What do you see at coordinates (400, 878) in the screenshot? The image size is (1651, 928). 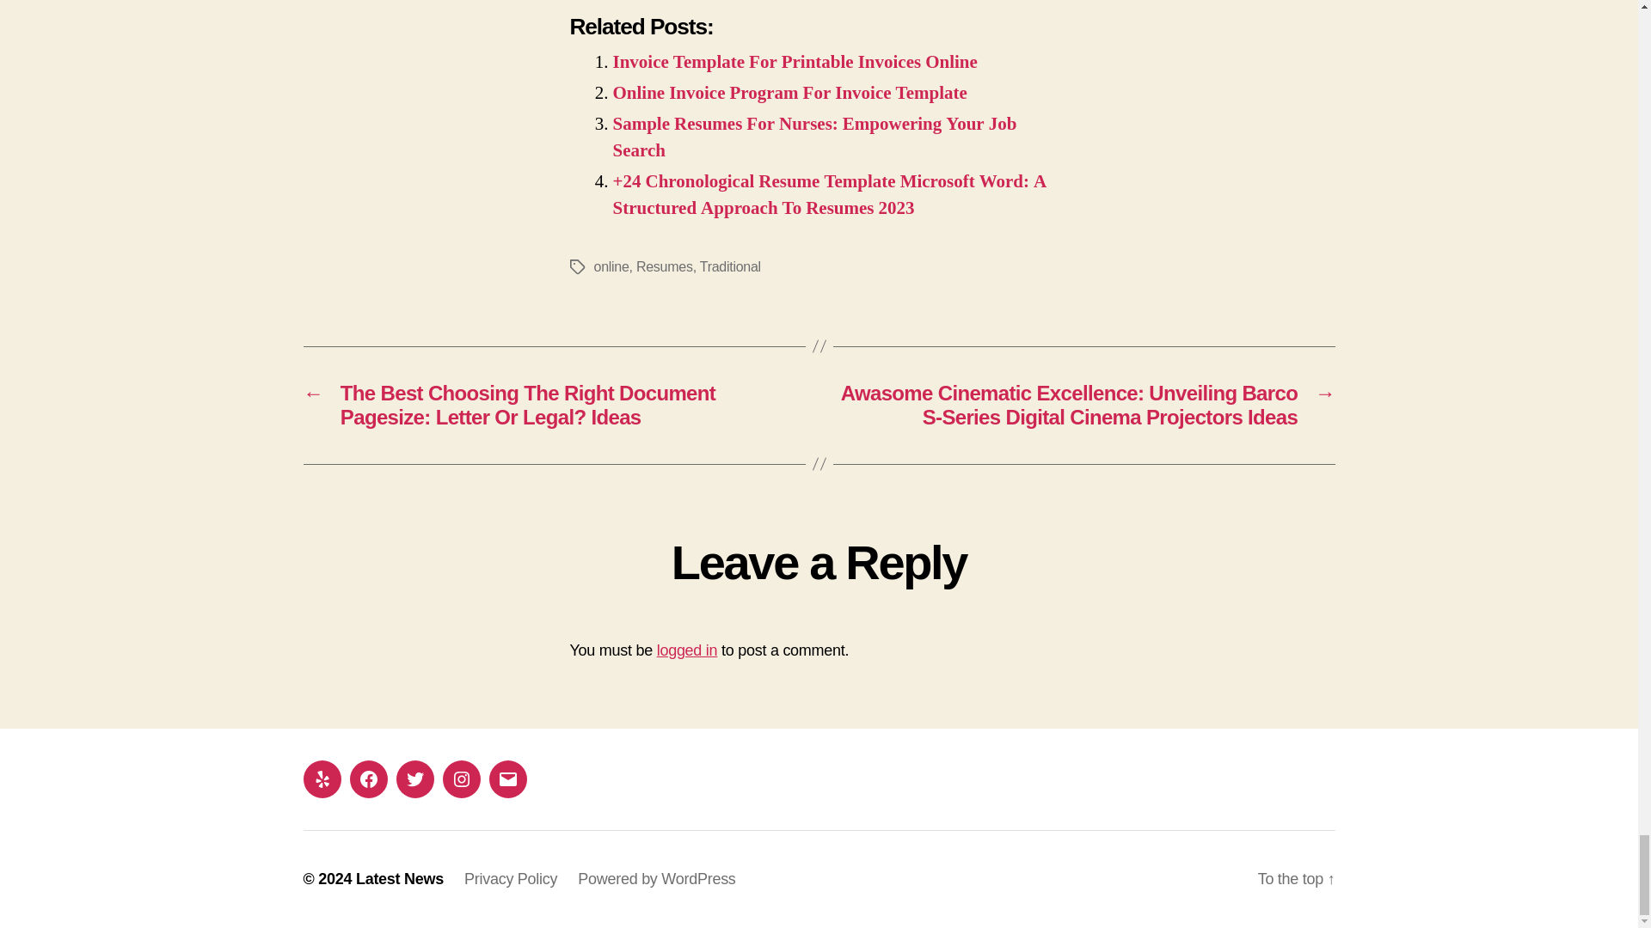 I see `Latest News` at bounding box center [400, 878].